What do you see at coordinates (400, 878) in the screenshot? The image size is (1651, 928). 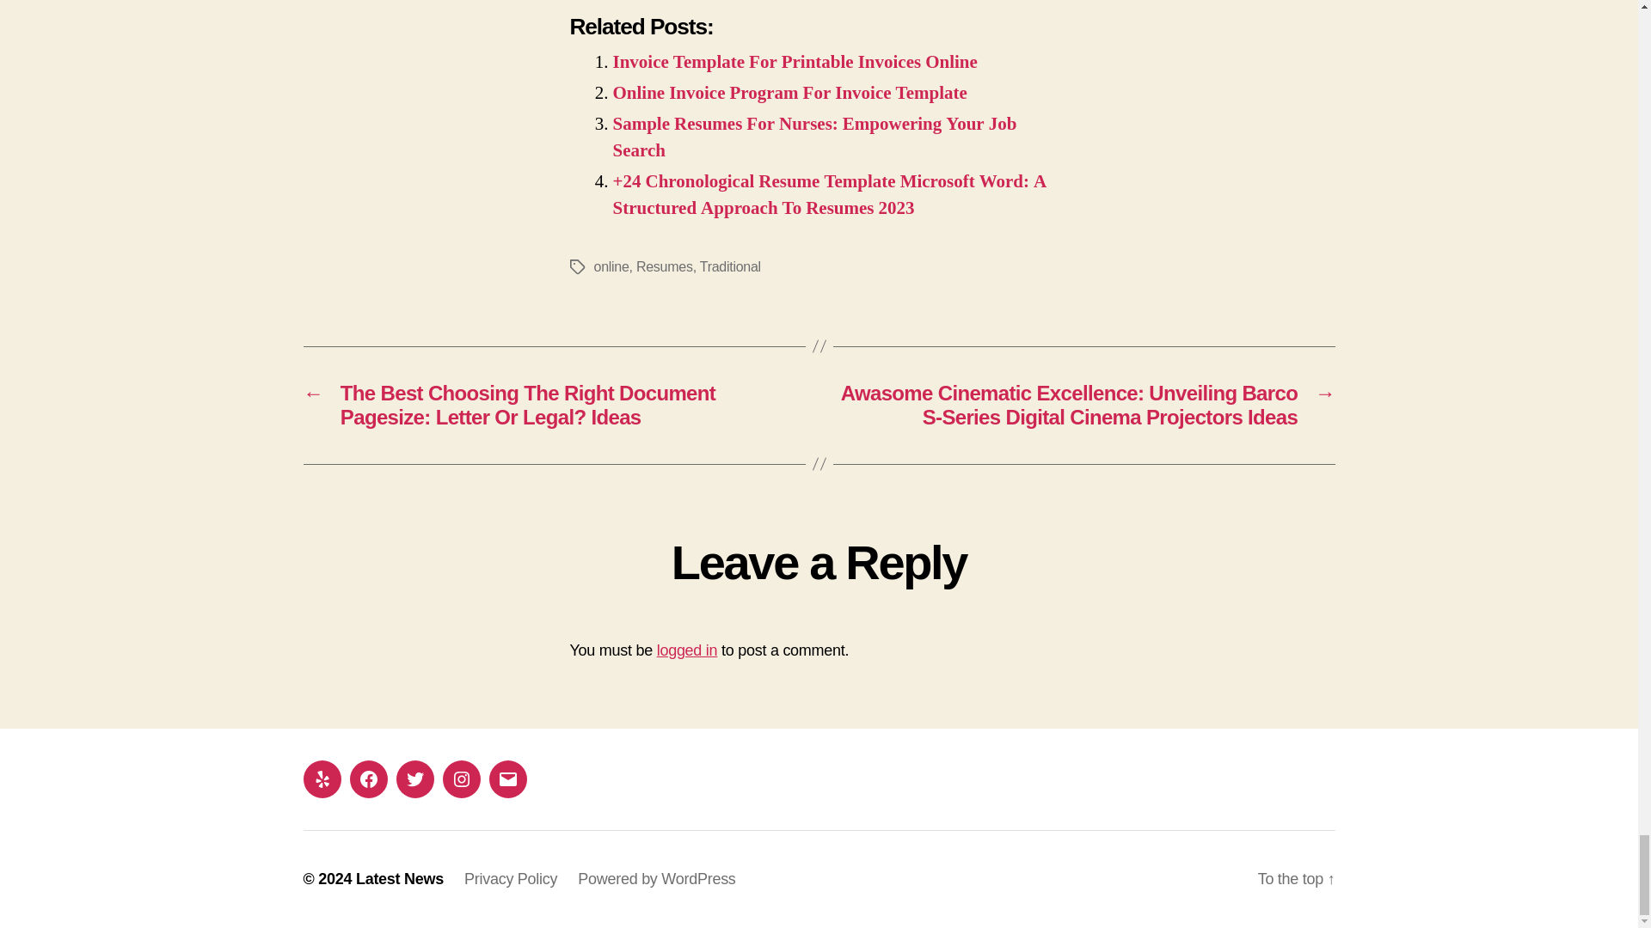 I see `Latest News` at bounding box center [400, 878].